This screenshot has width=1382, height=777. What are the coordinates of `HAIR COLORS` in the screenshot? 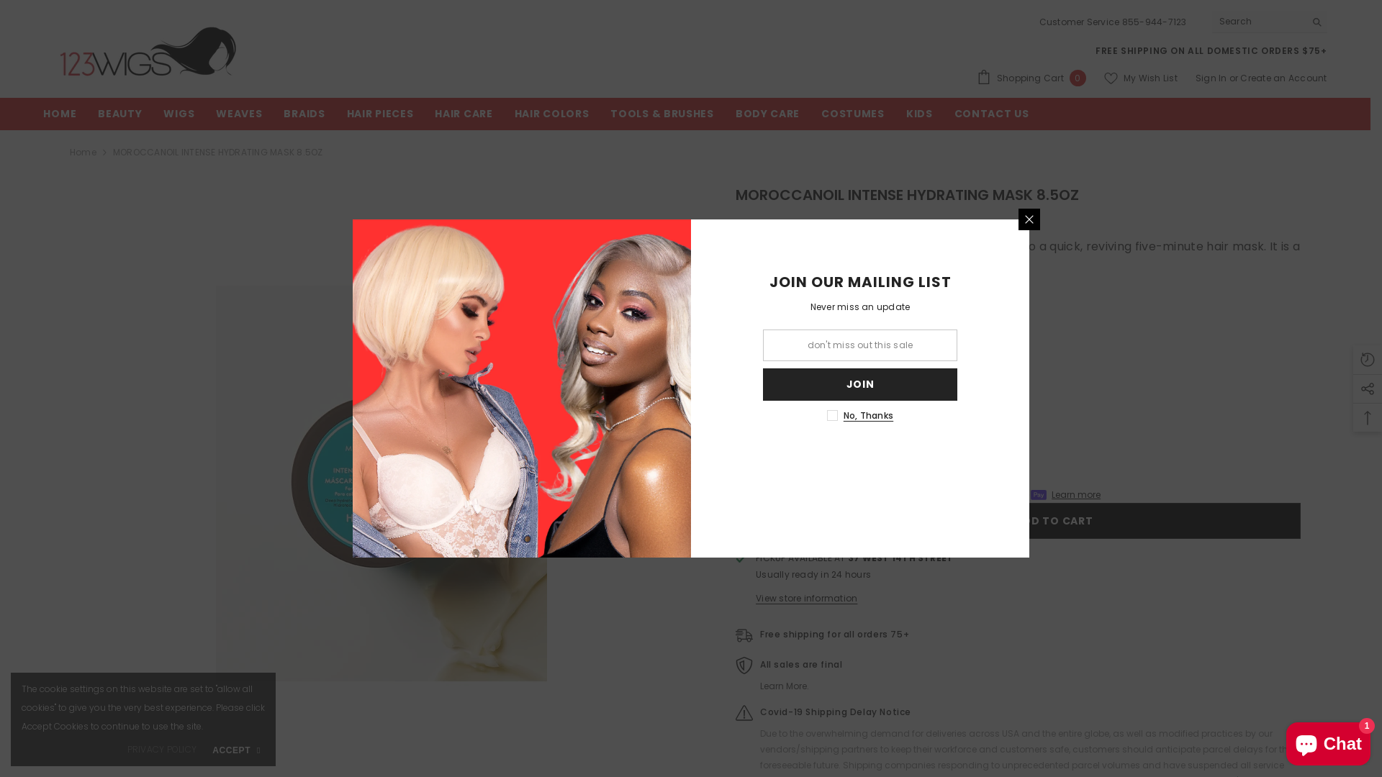 It's located at (552, 118).